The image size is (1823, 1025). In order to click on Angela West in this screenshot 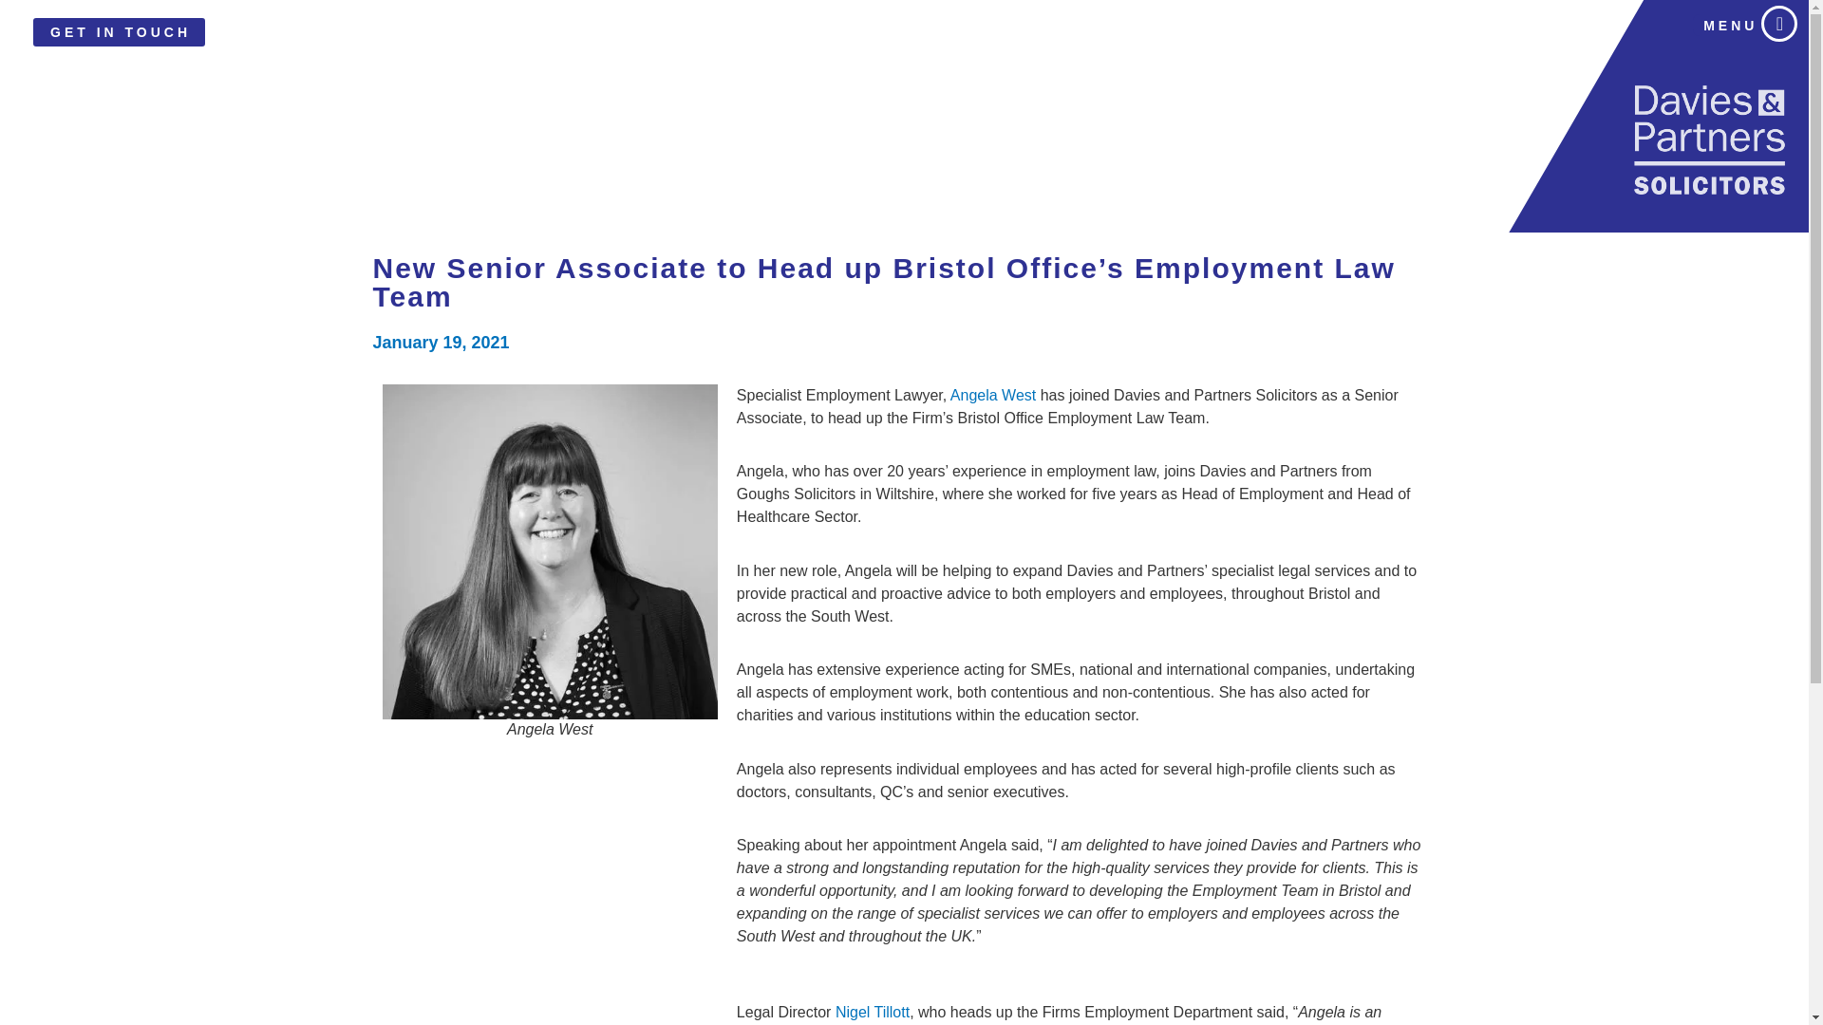, I will do `click(992, 395)`.